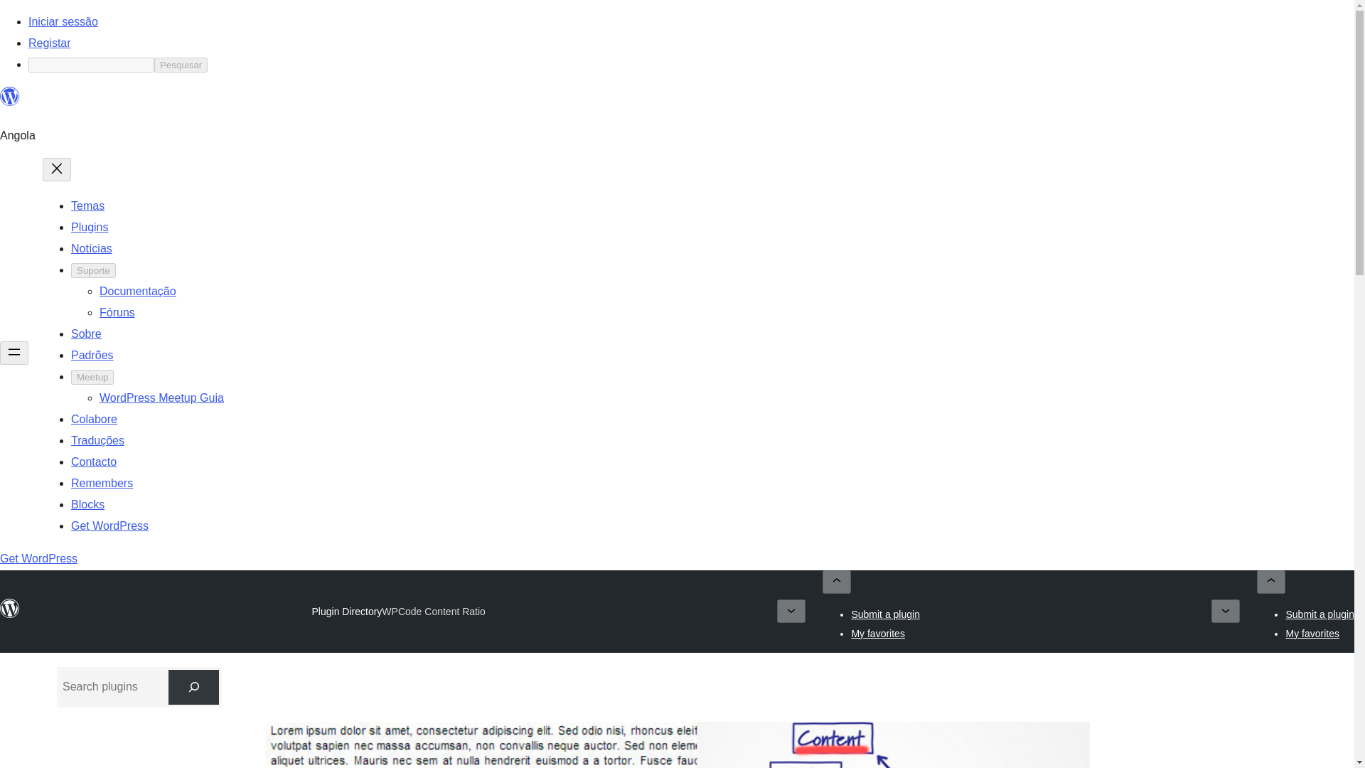  Describe the element at coordinates (10, 102) in the screenshot. I see `WordPress.org` at that location.